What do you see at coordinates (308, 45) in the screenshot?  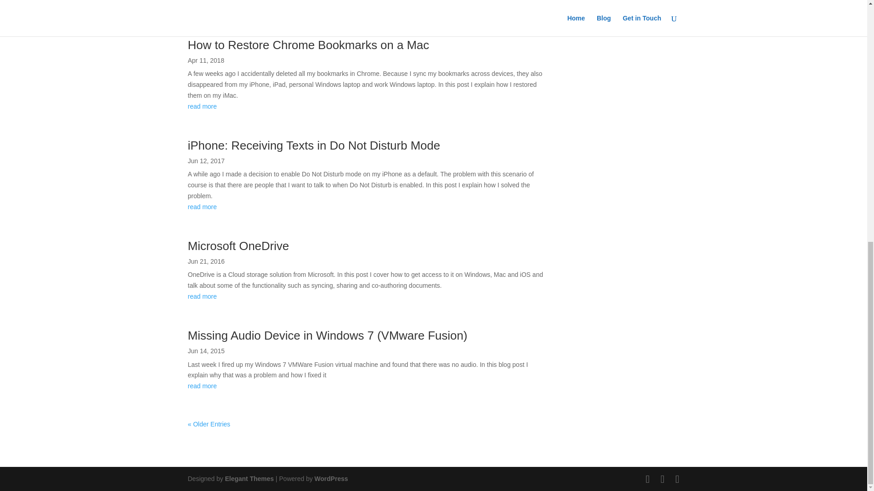 I see `How to Restore Chrome Bookmarks on a Mac` at bounding box center [308, 45].